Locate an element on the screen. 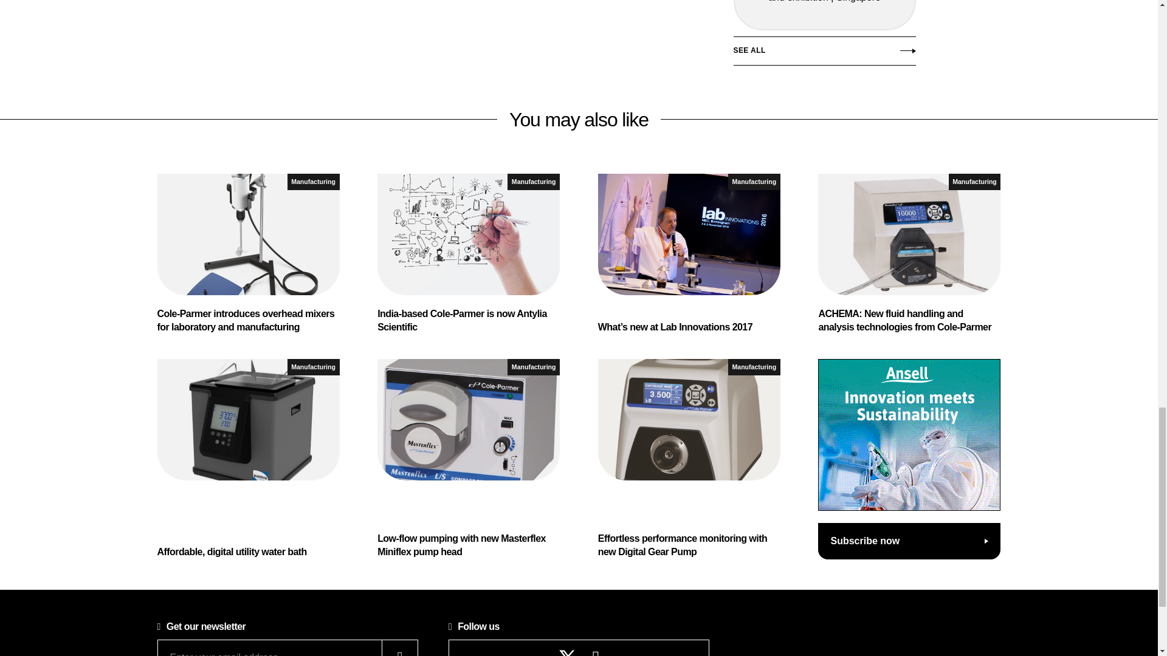 The image size is (1167, 656). Manufacturing is located at coordinates (534, 182).